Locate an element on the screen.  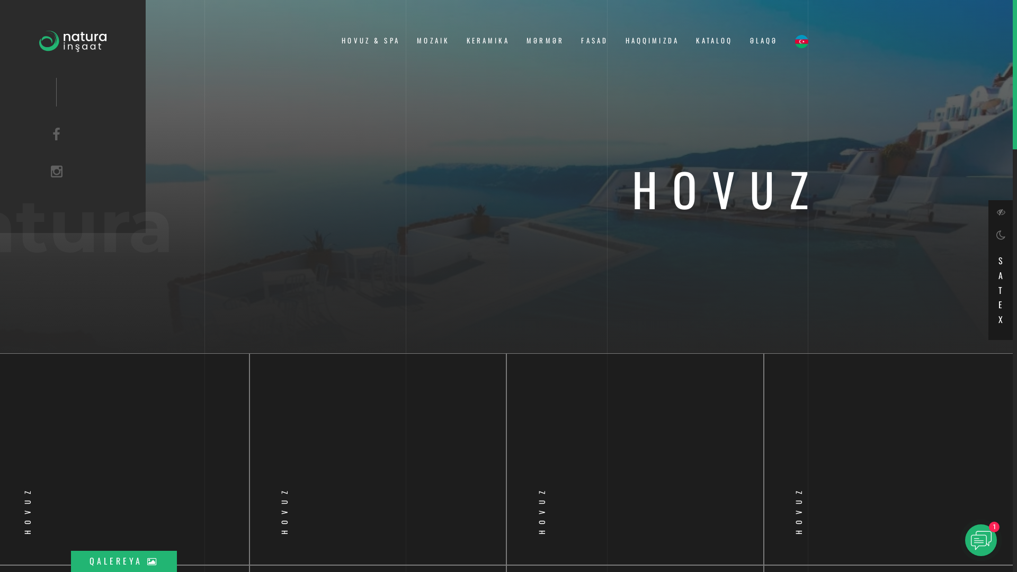
KERAMIKA is located at coordinates (488, 40).